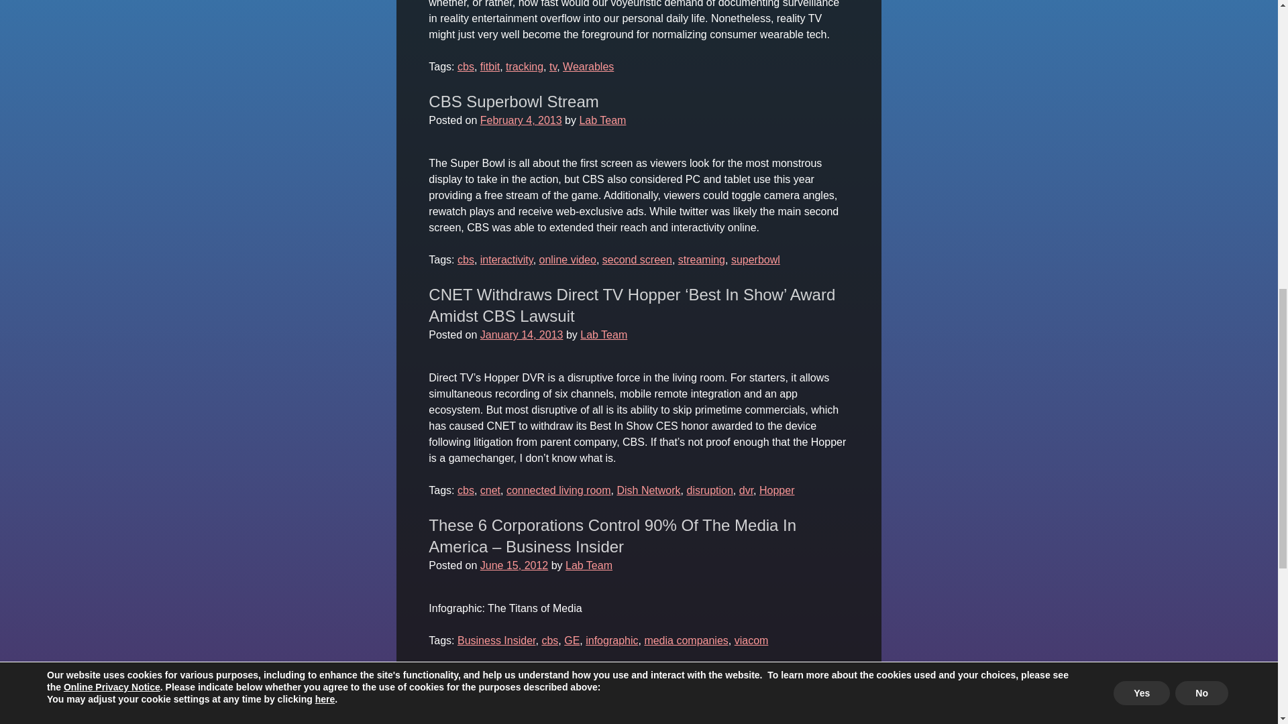 This screenshot has height=724, width=1288. I want to click on online video, so click(568, 260).